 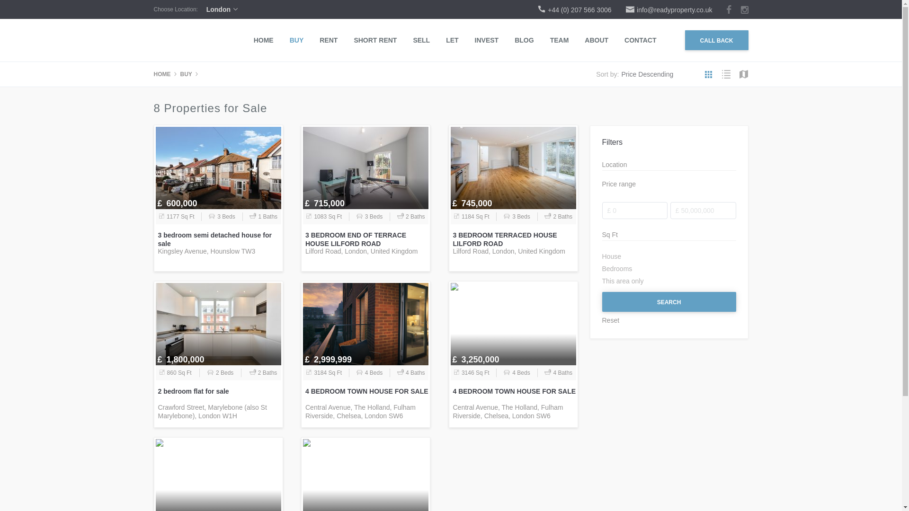 I want to click on TEAM, so click(x=559, y=40).